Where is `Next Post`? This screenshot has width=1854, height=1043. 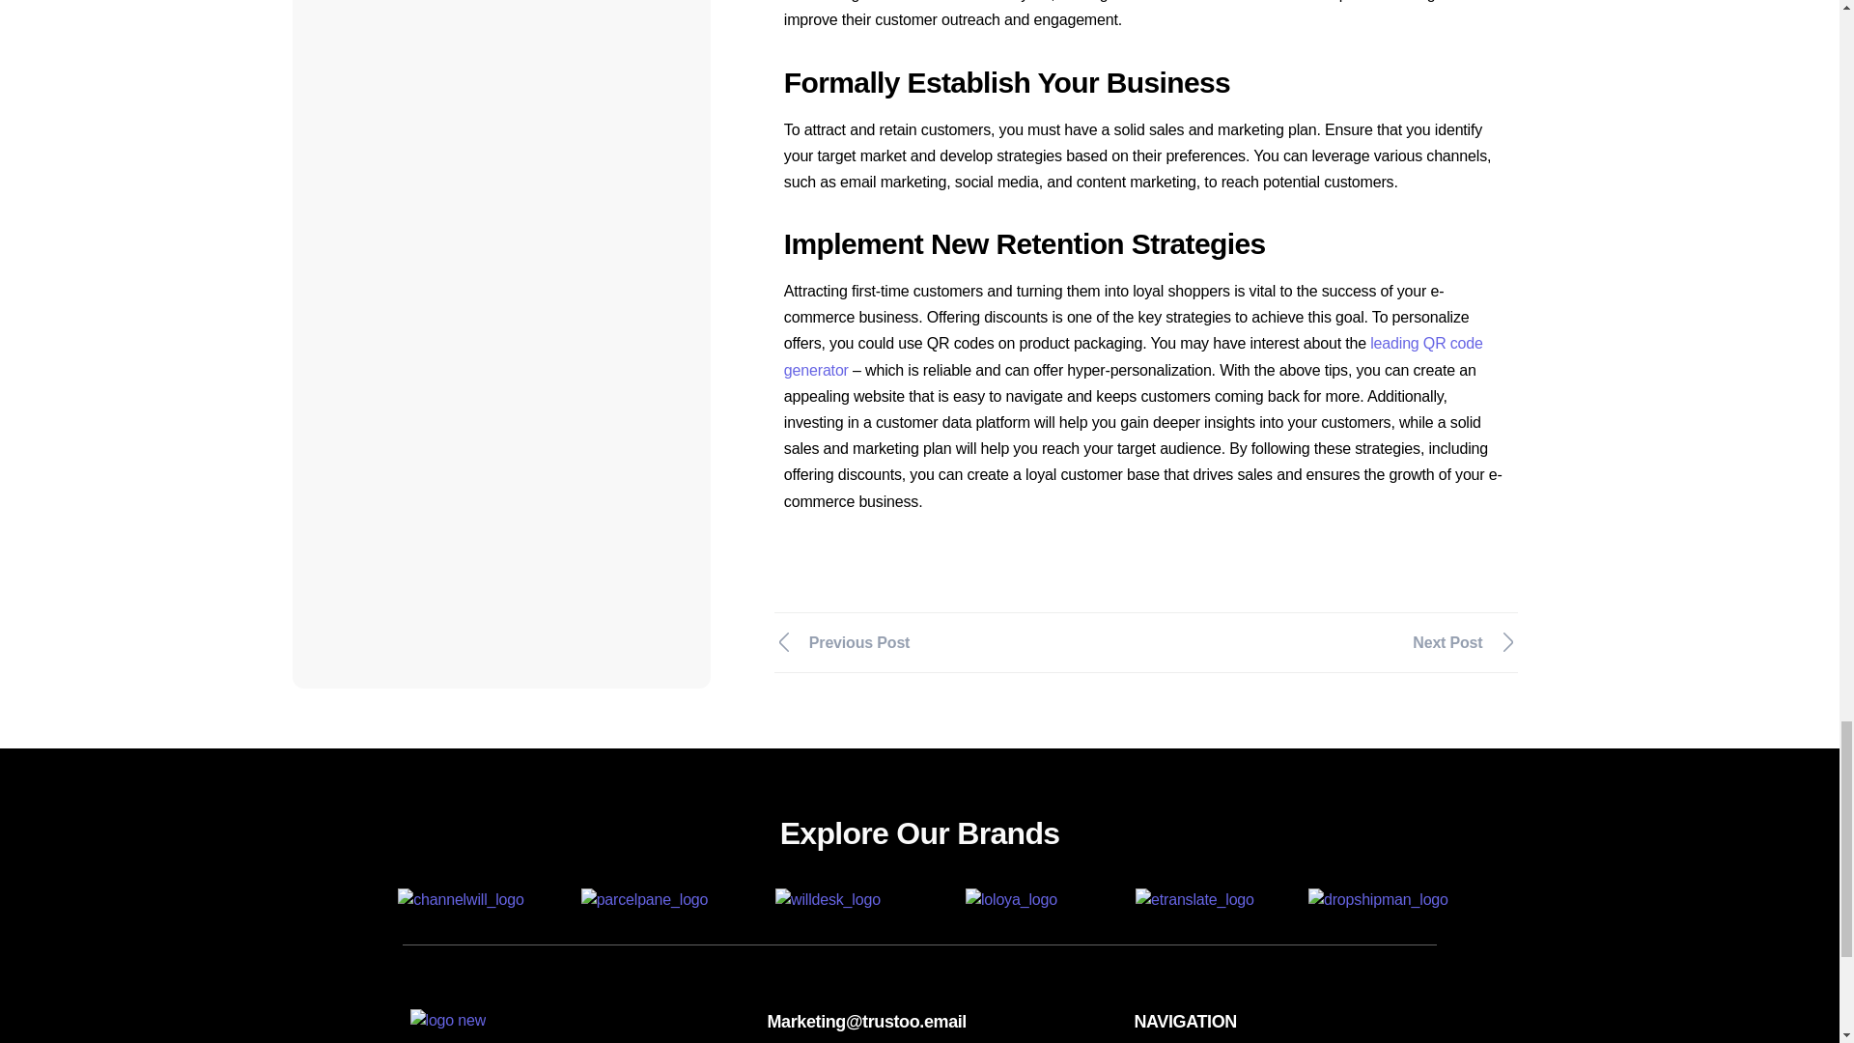 Next Post is located at coordinates (1340, 642).